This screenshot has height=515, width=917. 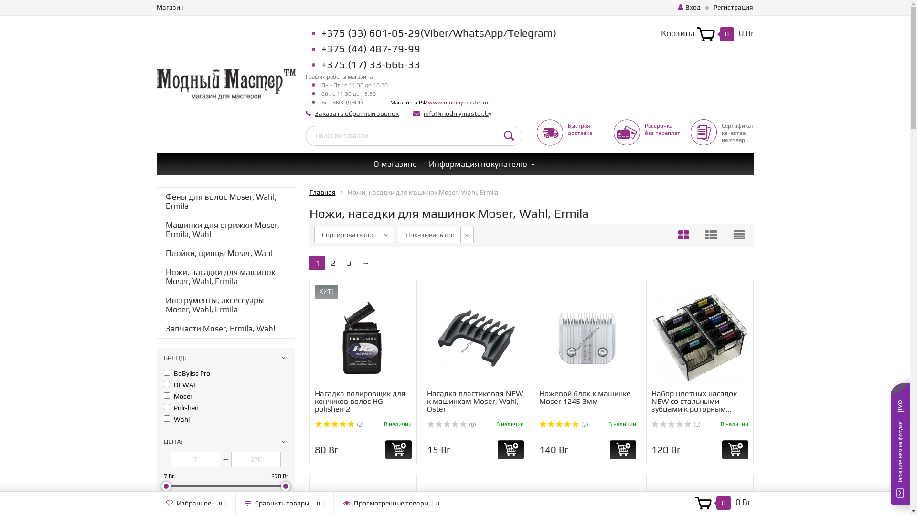 I want to click on 1, so click(x=317, y=263).